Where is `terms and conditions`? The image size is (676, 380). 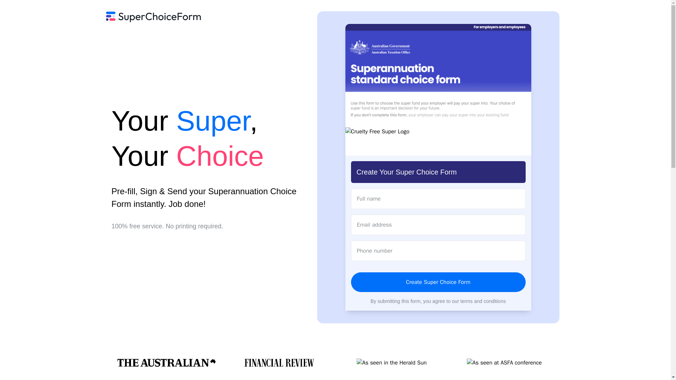 terms and conditions is located at coordinates (483, 301).